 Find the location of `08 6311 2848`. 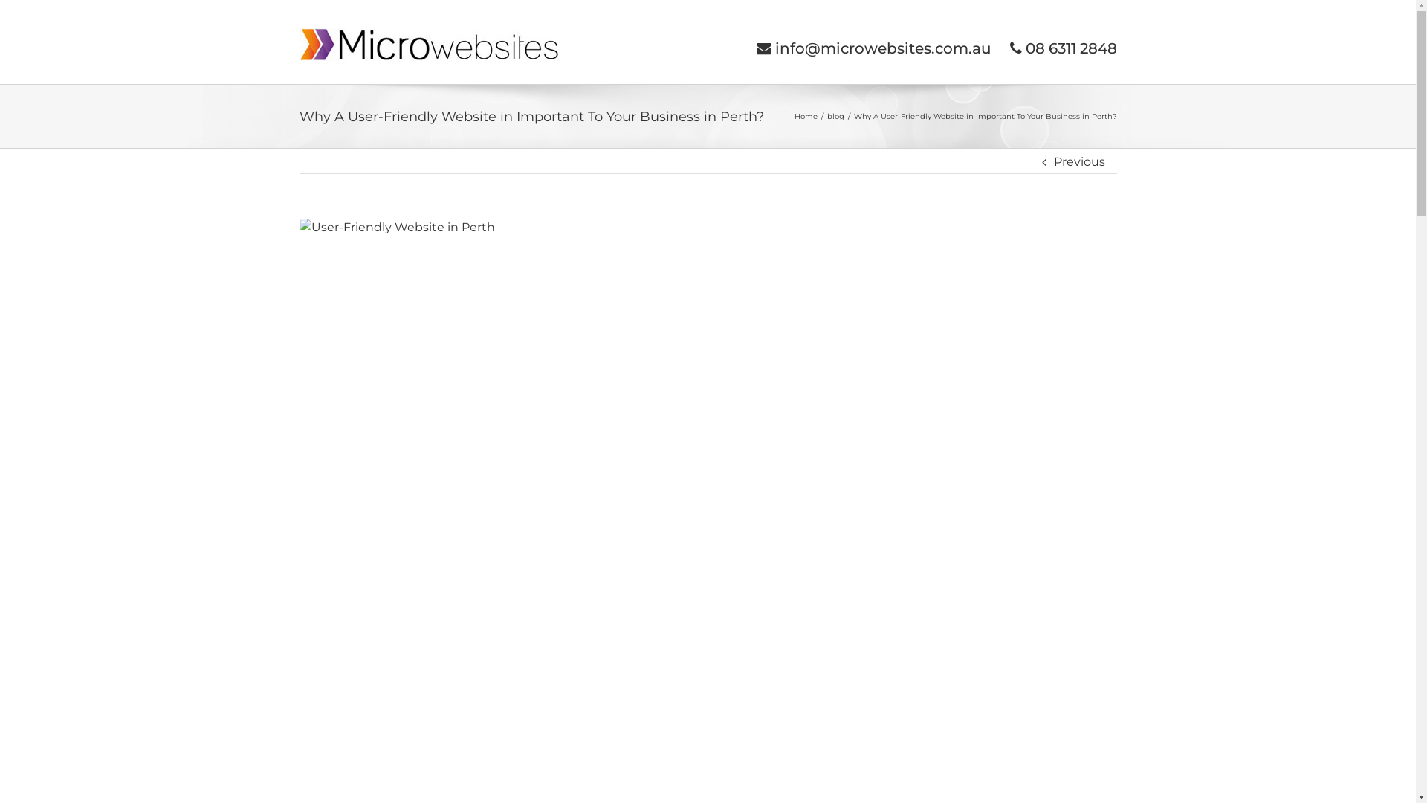

08 6311 2848 is located at coordinates (1063, 48).